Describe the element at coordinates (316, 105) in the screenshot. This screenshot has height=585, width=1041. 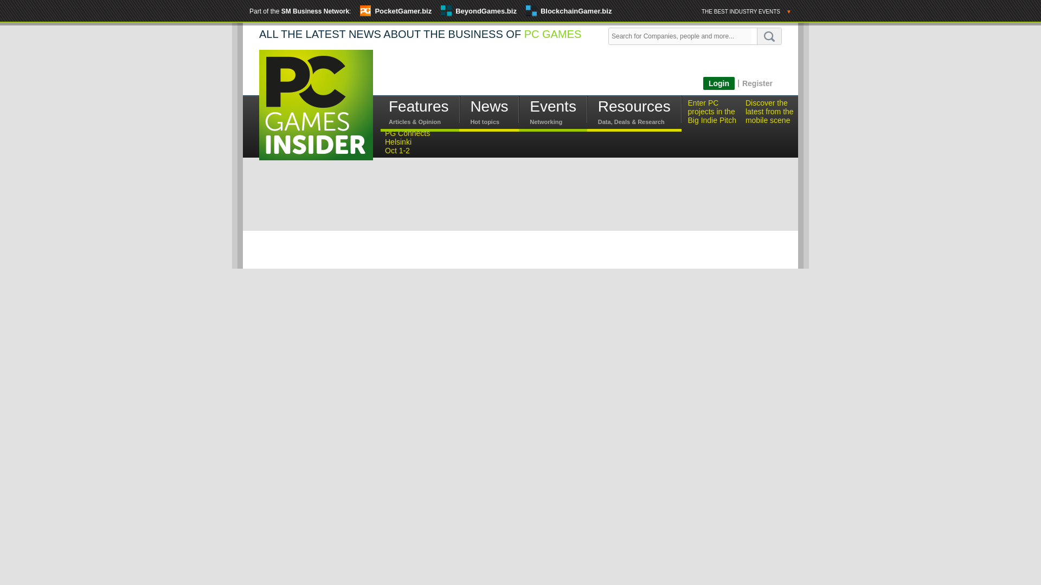
I see `PC Games Insider` at that location.